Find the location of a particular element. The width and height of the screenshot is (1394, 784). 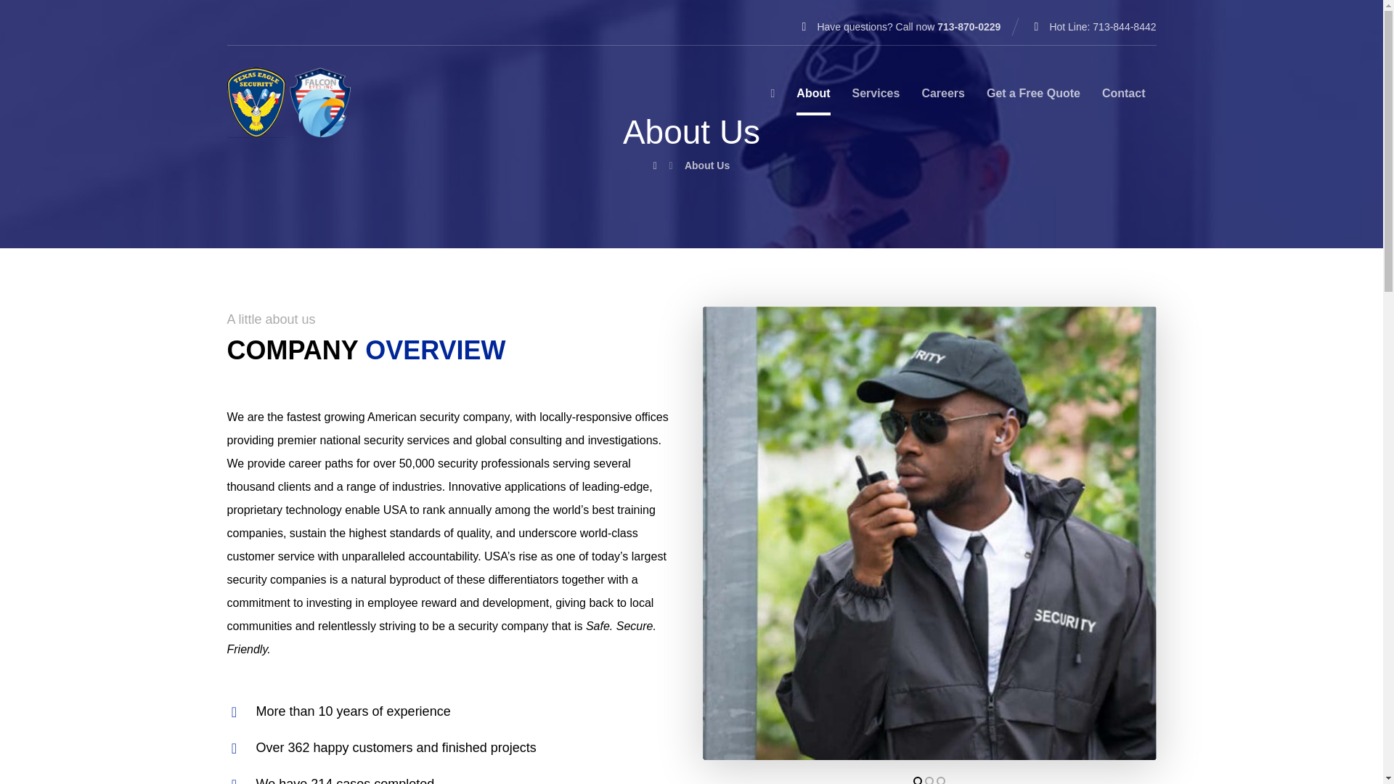

Home page is located at coordinates (655, 166).